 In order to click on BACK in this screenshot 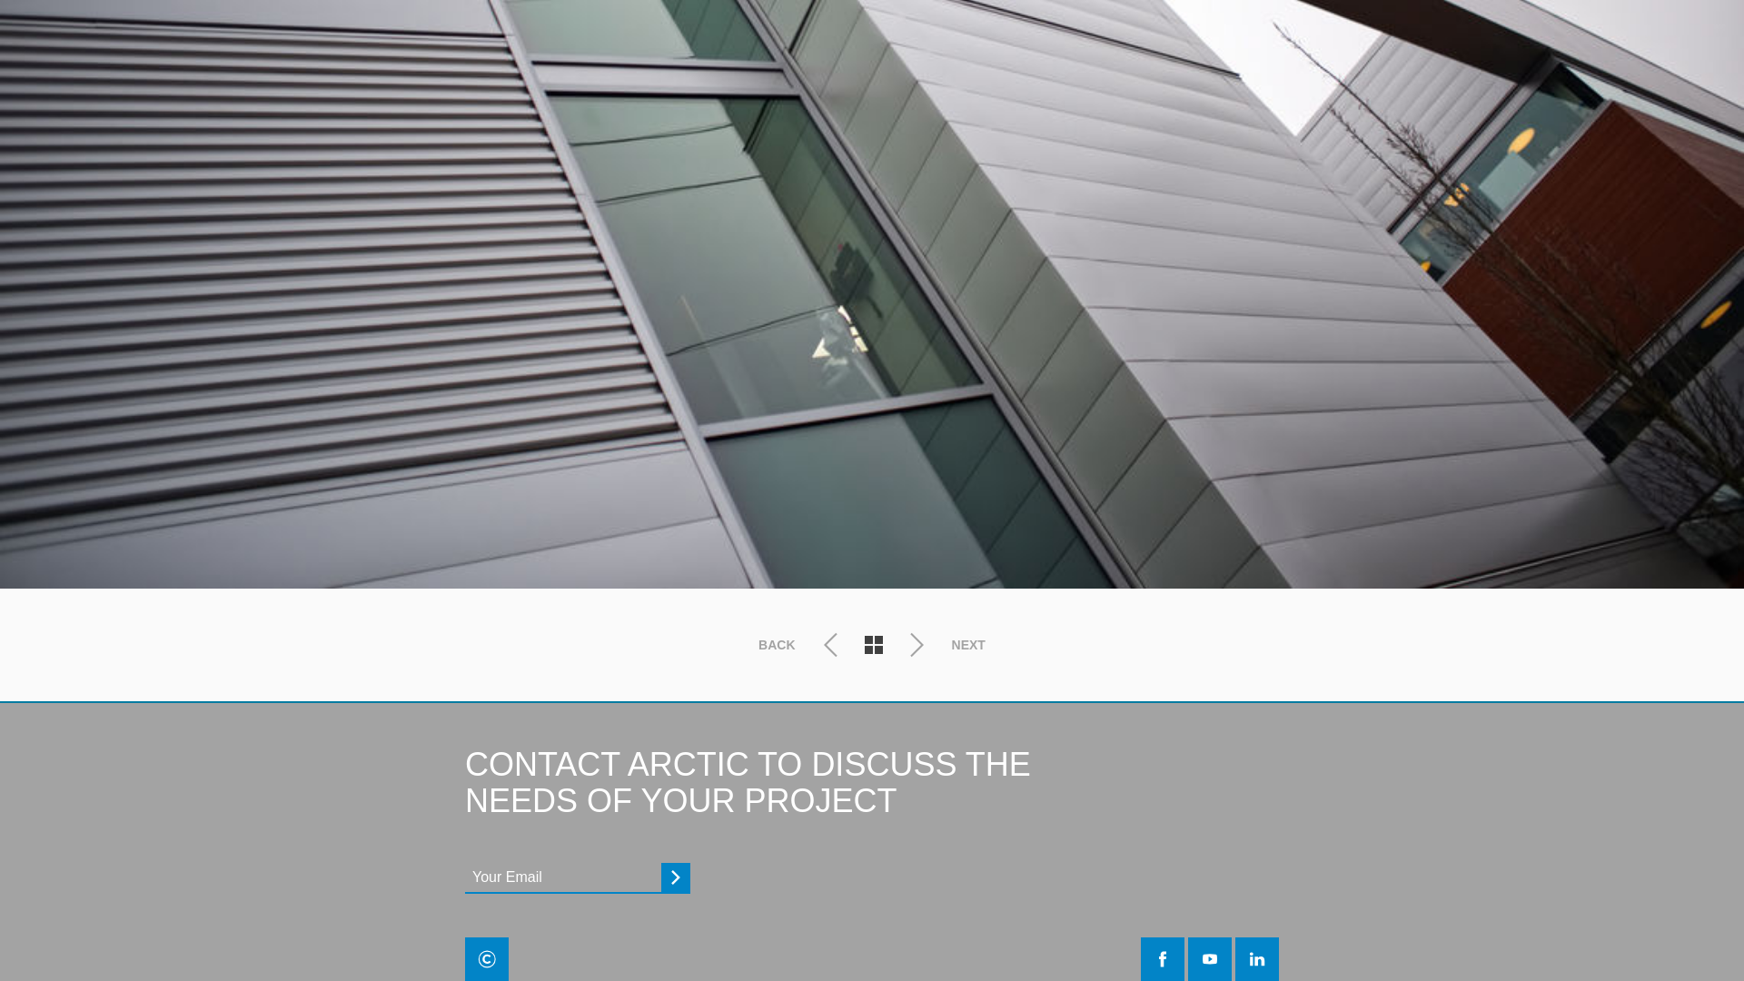, I will do `click(800, 644)`.